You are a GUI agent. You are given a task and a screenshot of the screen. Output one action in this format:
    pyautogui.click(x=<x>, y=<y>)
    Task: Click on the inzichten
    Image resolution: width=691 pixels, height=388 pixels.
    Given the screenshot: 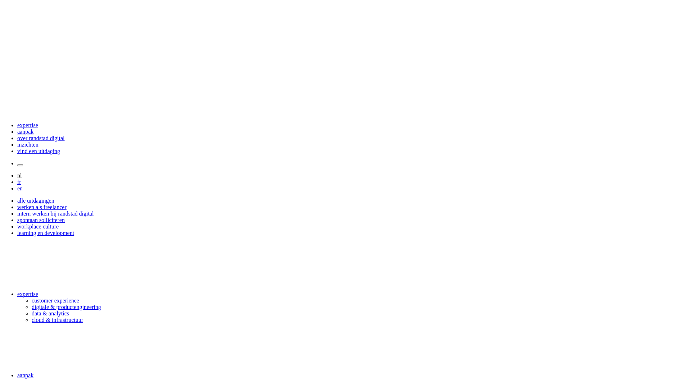 What is the action you would take?
    pyautogui.click(x=28, y=144)
    